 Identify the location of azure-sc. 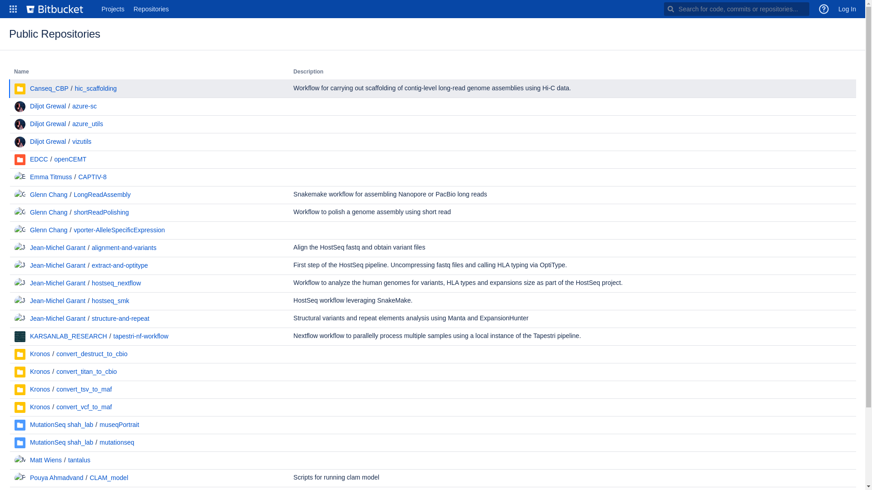
(84, 106).